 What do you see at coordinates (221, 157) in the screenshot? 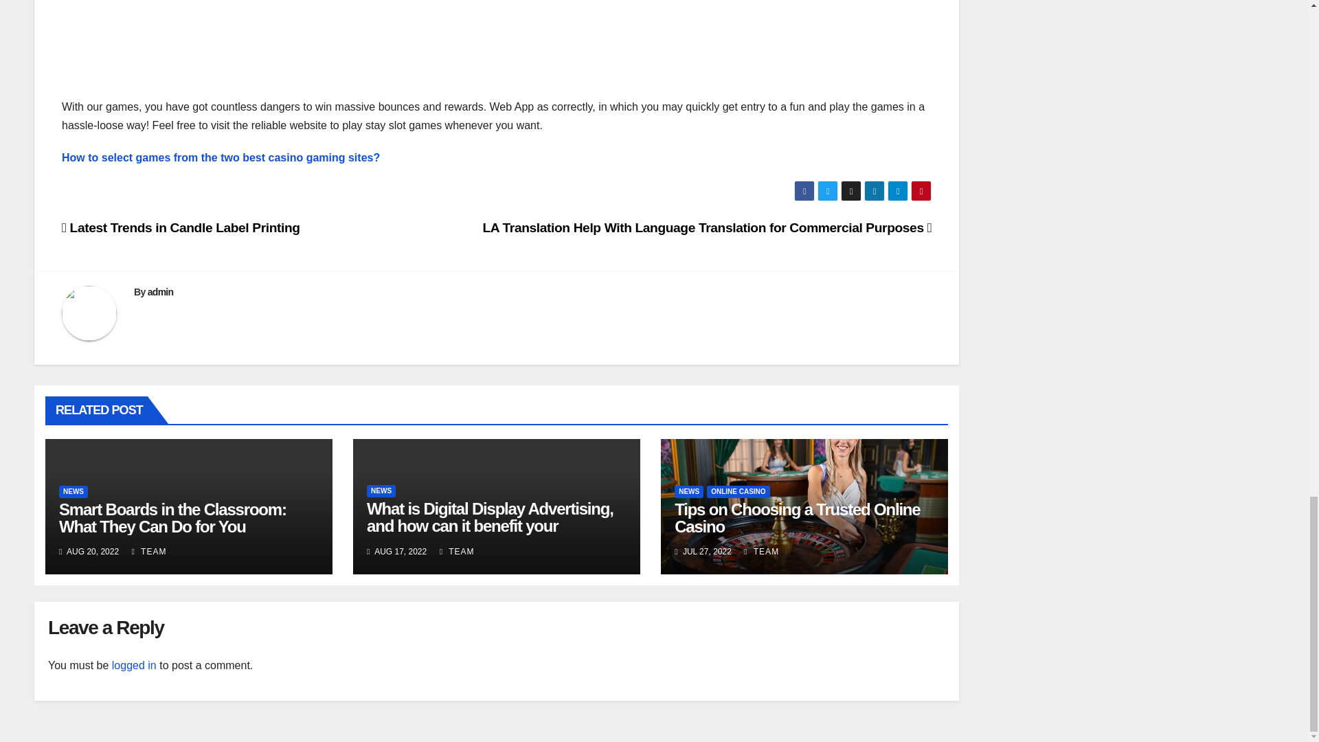
I see `How to select games from the two best casino gaming sites?` at bounding box center [221, 157].